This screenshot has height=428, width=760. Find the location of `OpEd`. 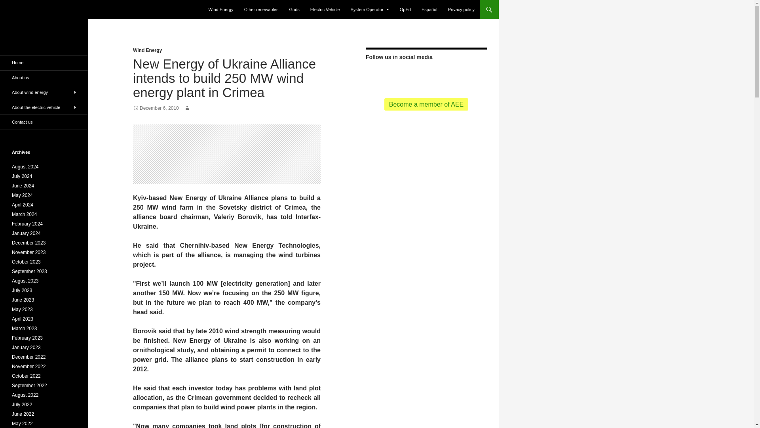

OpEd is located at coordinates (405, 10).